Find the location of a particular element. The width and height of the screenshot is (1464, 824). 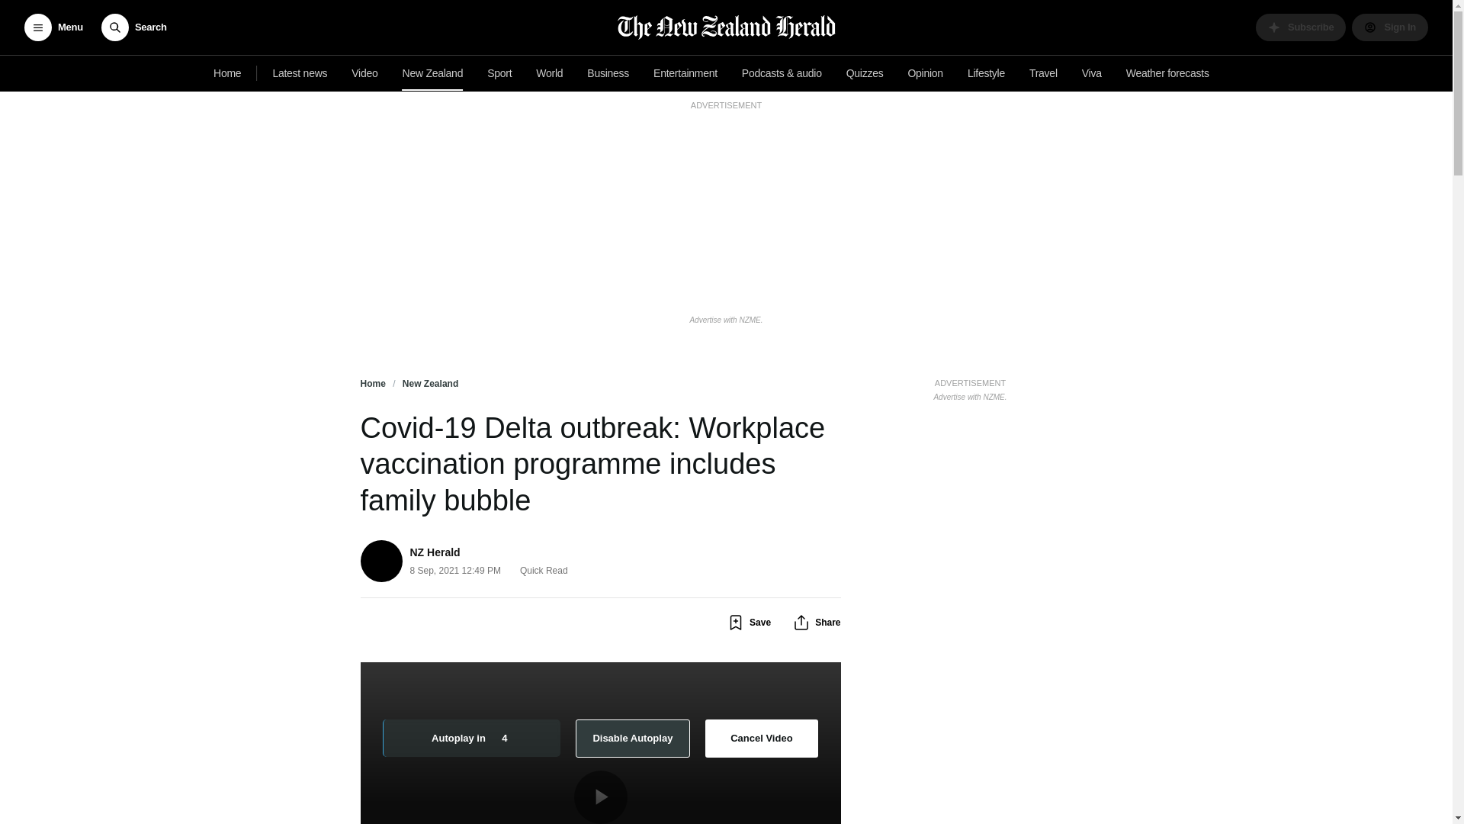

World is located at coordinates (549, 73).